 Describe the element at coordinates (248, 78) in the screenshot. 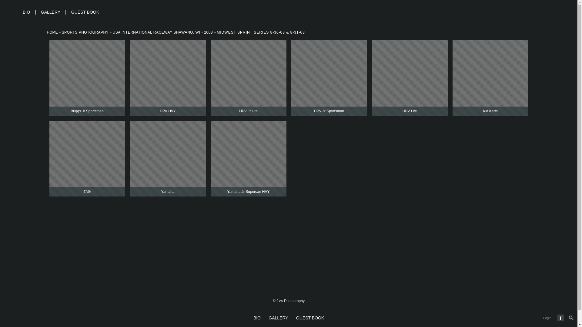

I see `HPV Jr Lite` at that location.